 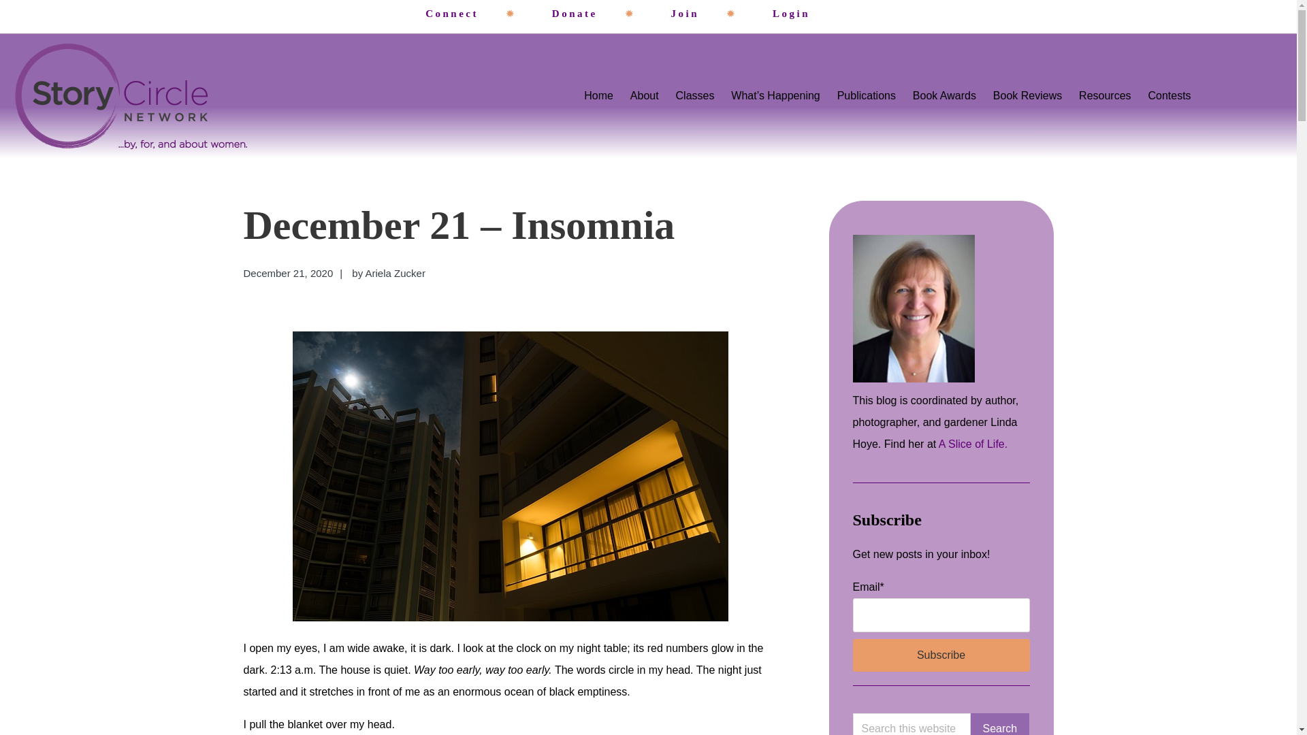 What do you see at coordinates (645, 95) in the screenshot?
I see `About` at bounding box center [645, 95].